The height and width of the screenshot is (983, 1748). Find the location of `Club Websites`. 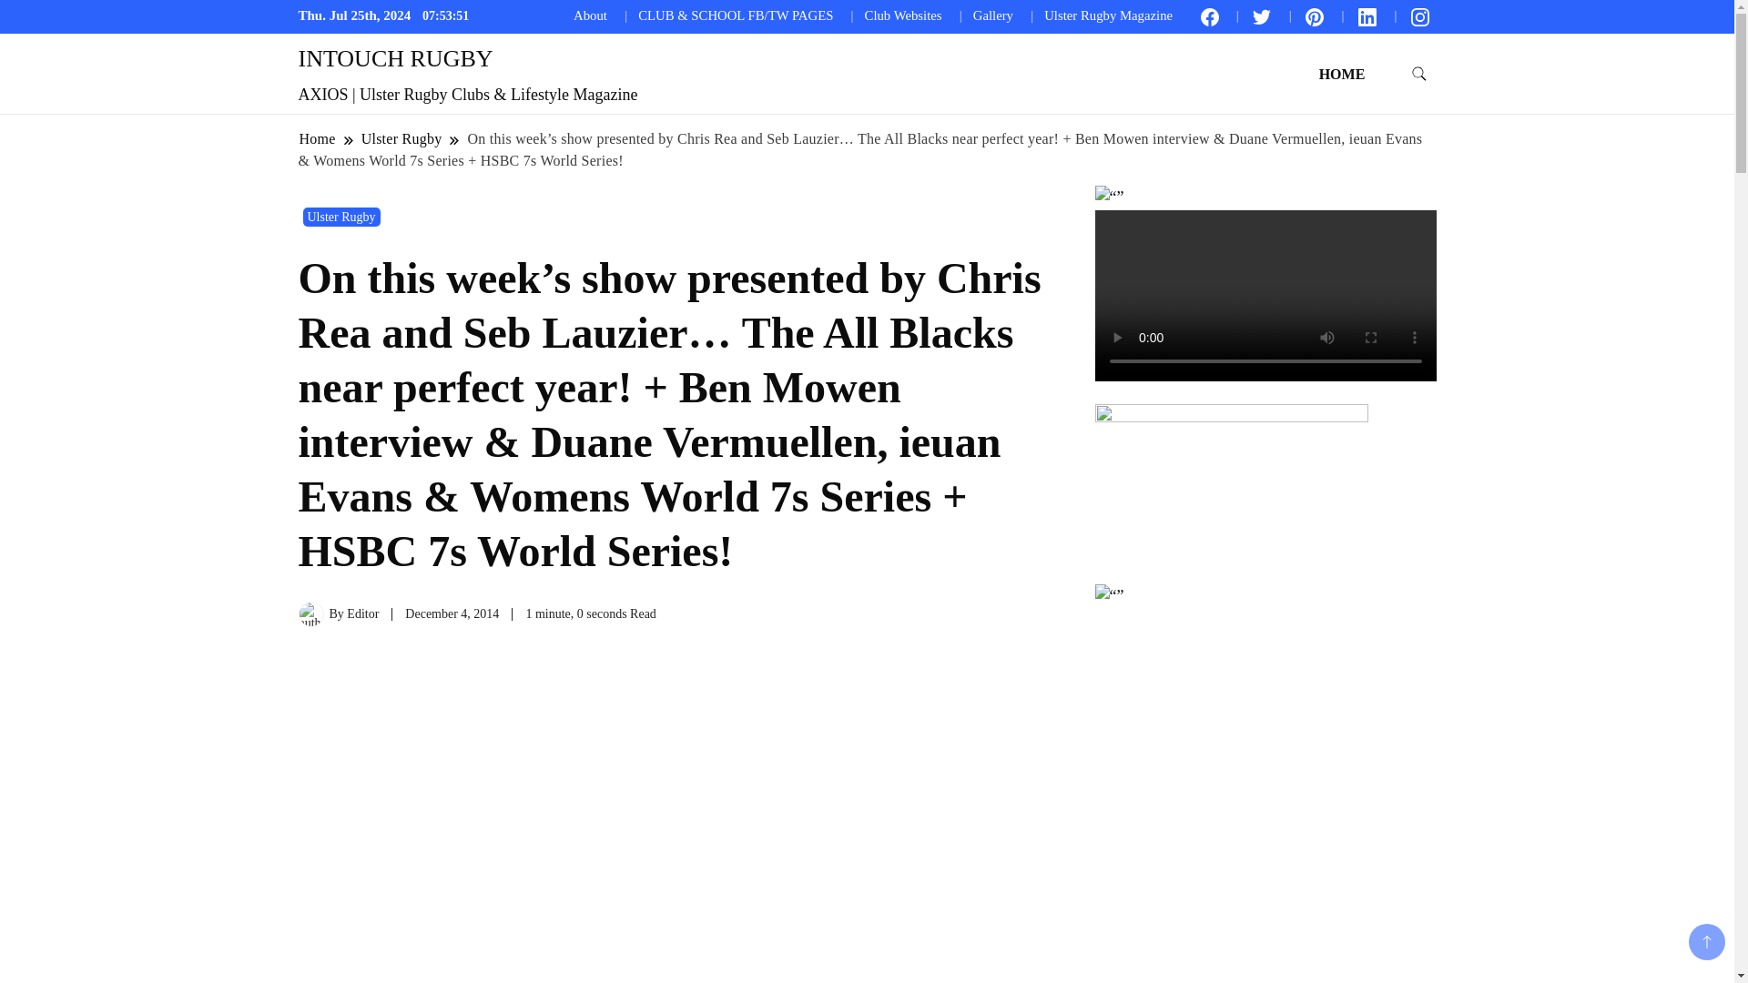

Club Websites is located at coordinates (903, 15).